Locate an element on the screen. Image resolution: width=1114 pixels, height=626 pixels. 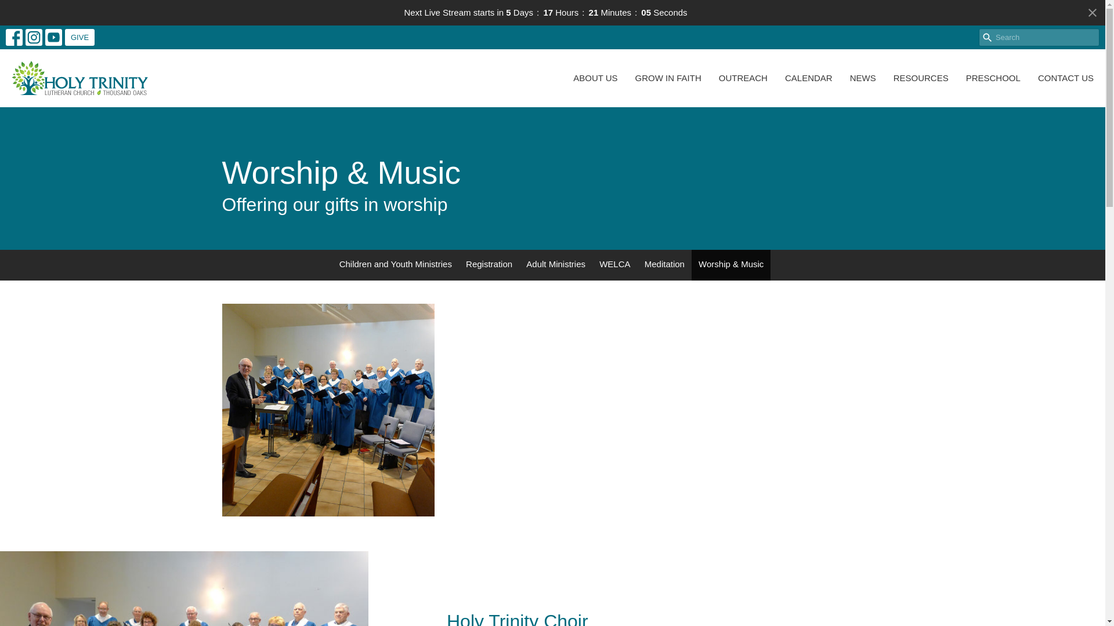
GROW IN FAITH is located at coordinates (668, 78).